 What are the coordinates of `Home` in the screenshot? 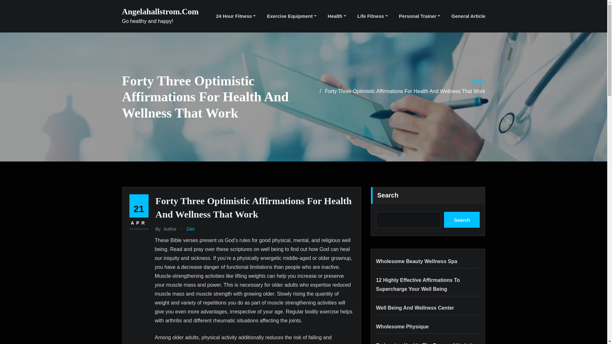 It's located at (478, 81).